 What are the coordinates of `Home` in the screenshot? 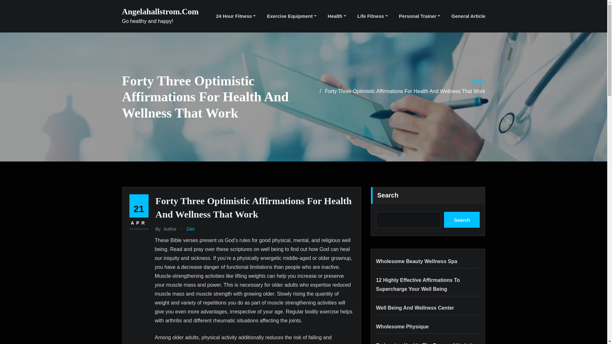 It's located at (478, 81).